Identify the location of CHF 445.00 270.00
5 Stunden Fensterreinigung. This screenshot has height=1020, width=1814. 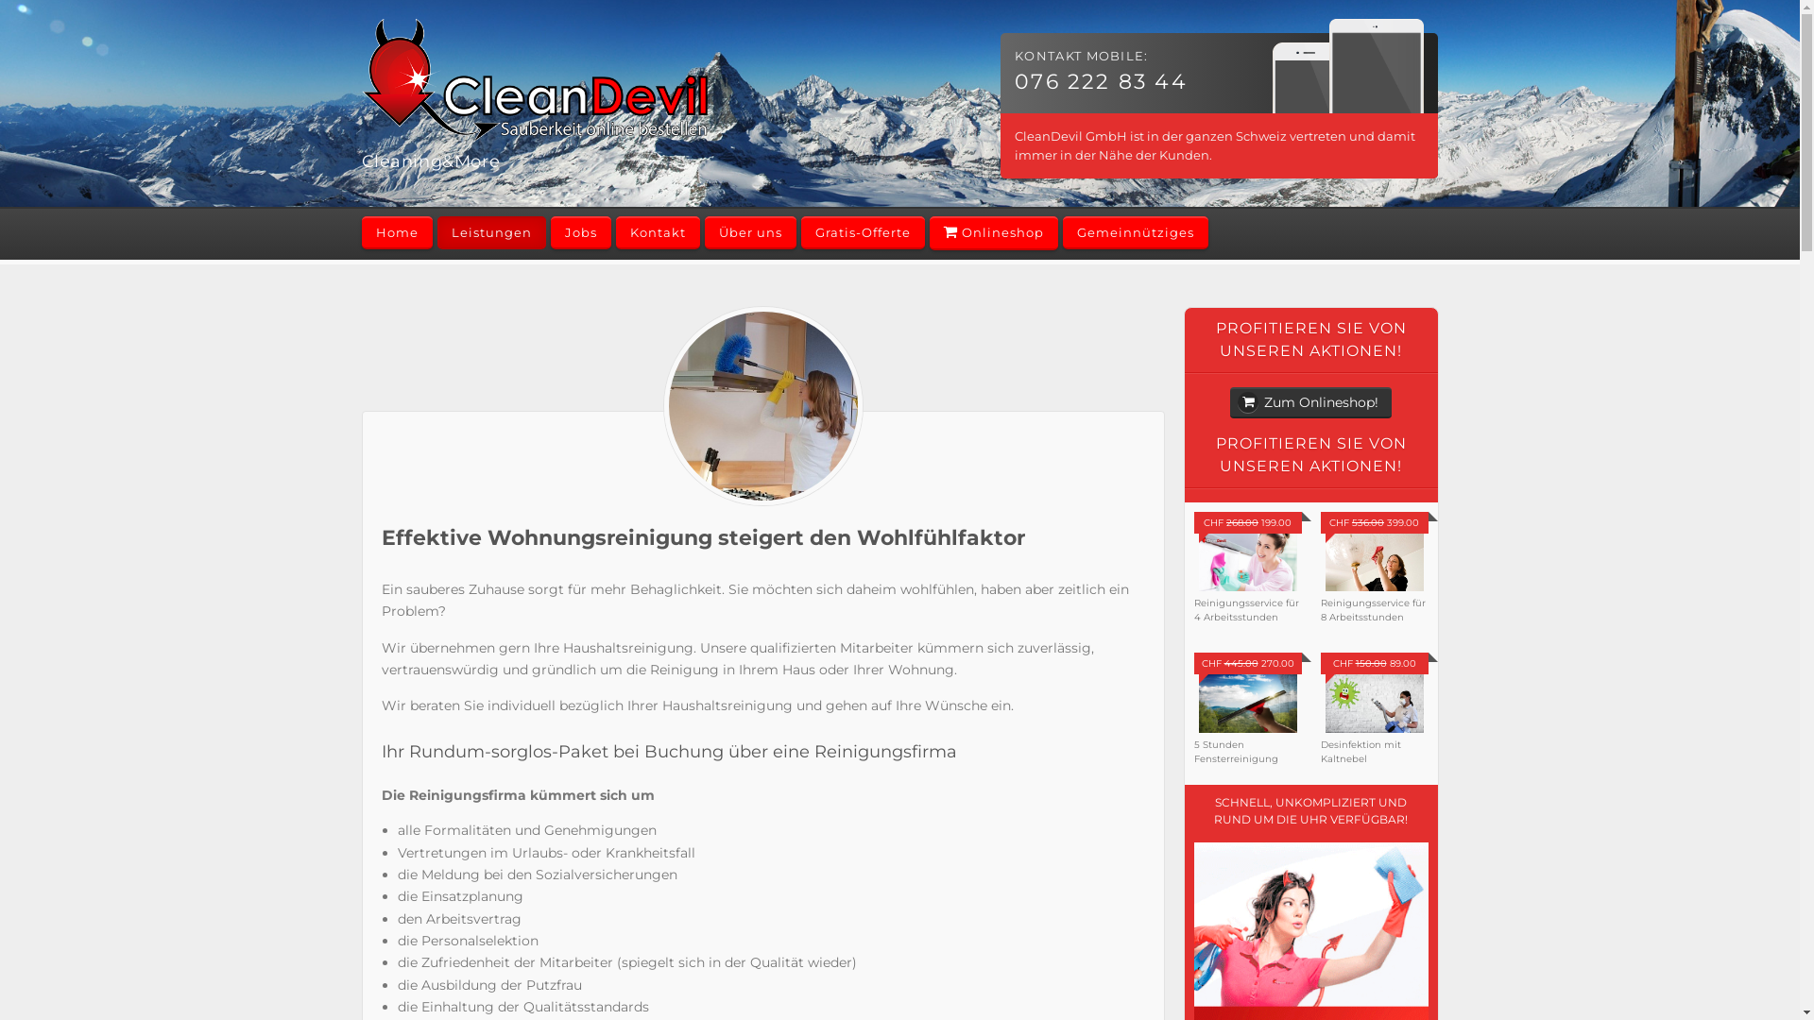
(1248, 716).